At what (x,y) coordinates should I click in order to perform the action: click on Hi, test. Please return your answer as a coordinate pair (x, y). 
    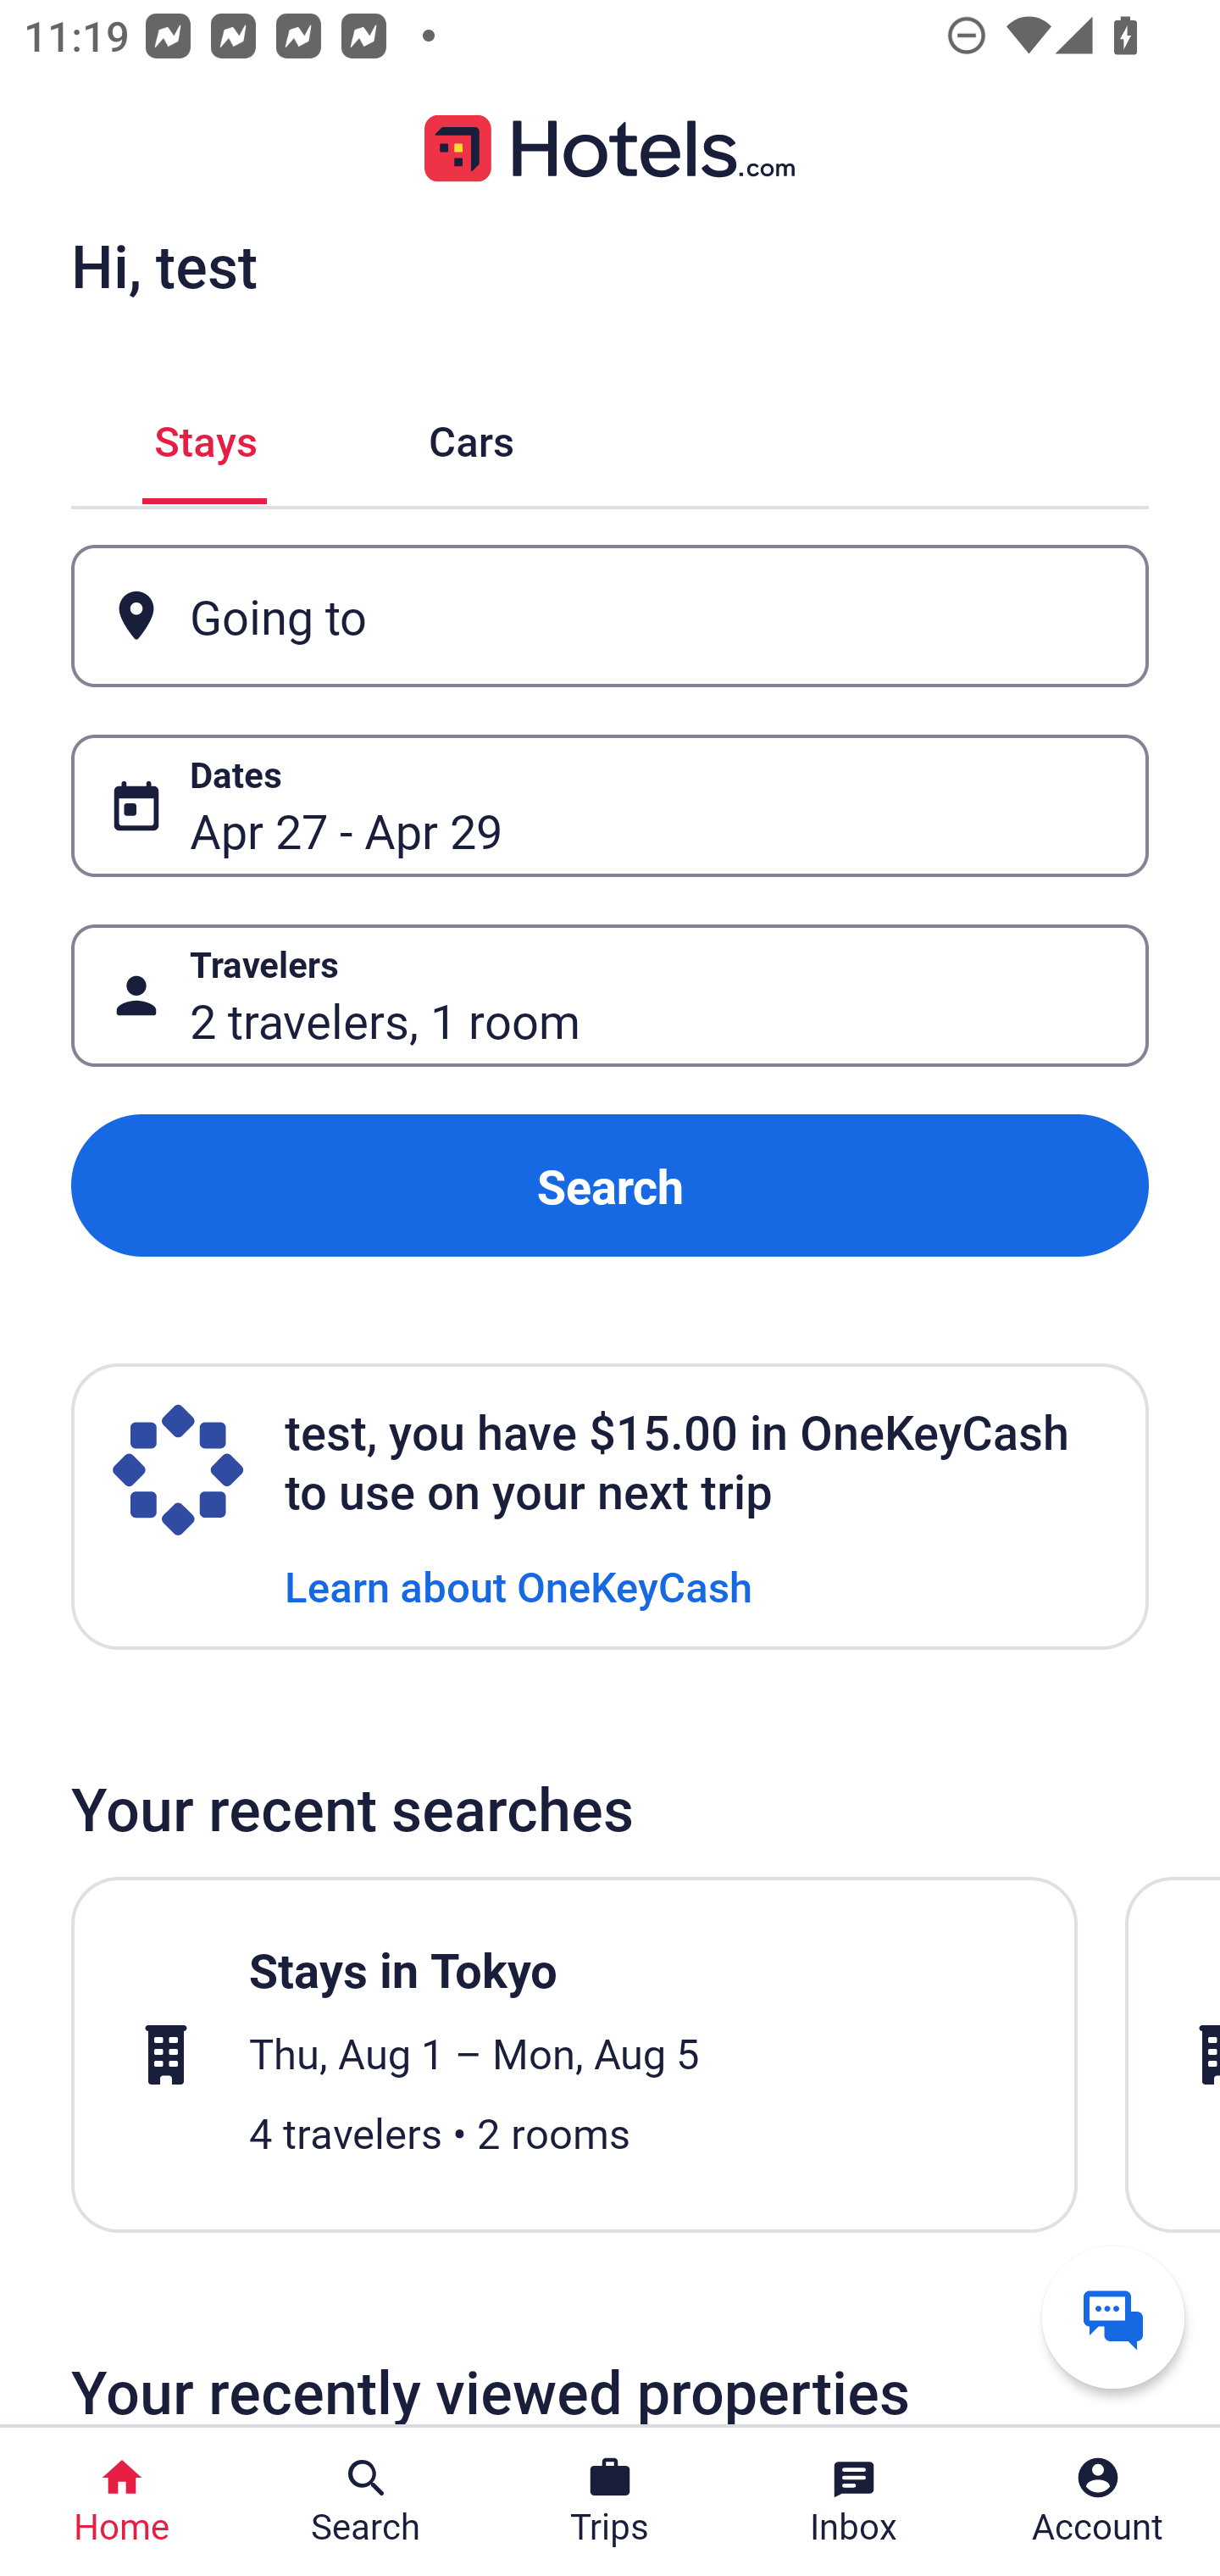
    Looking at the image, I should click on (164, 265).